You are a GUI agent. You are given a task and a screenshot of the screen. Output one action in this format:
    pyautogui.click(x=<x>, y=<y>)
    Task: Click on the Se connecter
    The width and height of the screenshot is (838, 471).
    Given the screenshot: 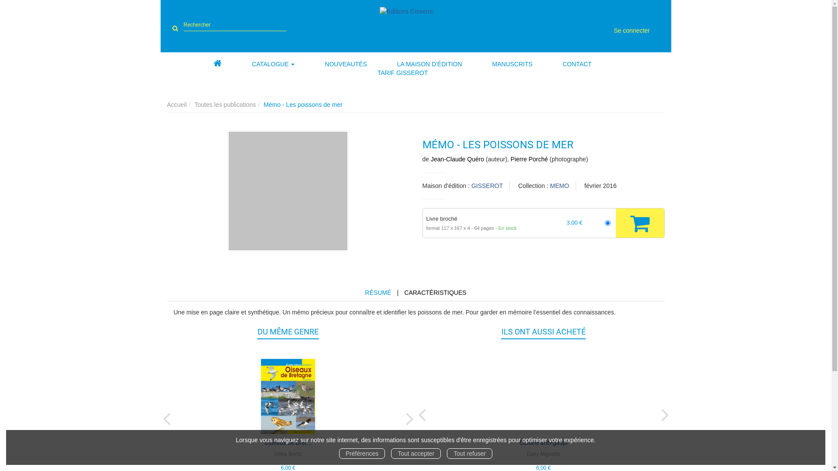 What is the action you would take?
    pyautogui.click(x=632, y=31)
    